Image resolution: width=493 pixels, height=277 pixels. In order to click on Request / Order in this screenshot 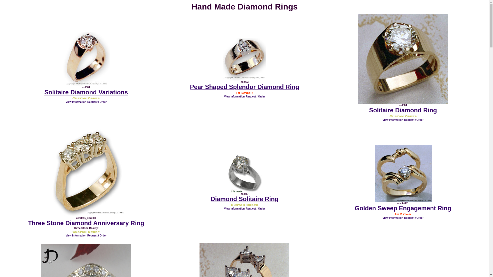, I will do `click(414, 120)`.